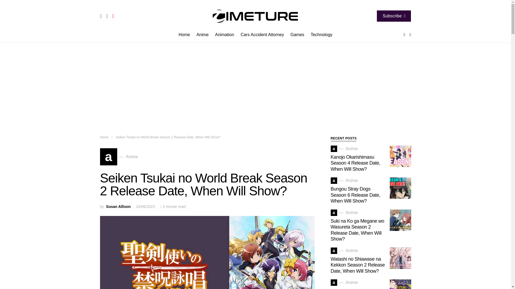  What do you see at coordinates (118, 207) in the screenshot?
I see `Technology` at bounding box center [118, 207].